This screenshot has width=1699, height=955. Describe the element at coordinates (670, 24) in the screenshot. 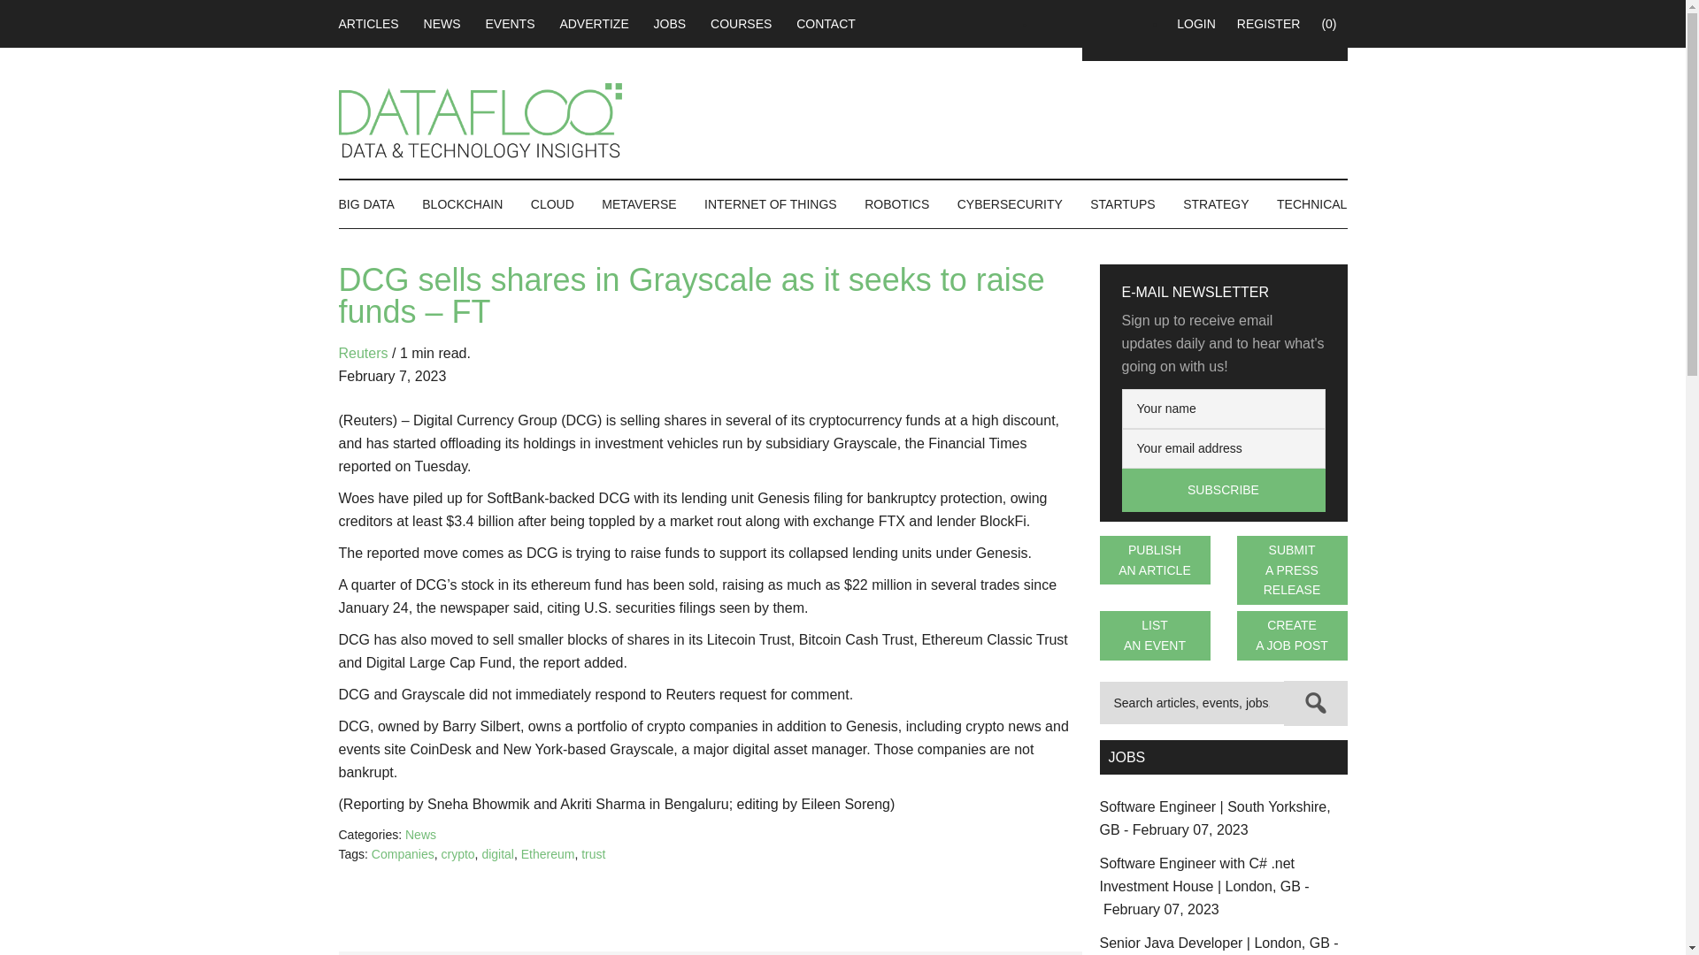

I see `JOBS` at that location.